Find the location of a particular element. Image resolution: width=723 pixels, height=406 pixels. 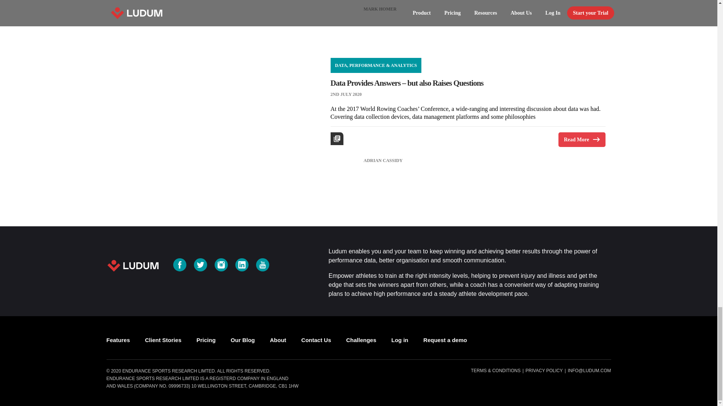

Follow us on Twitter is located at coordinates (200, 265).